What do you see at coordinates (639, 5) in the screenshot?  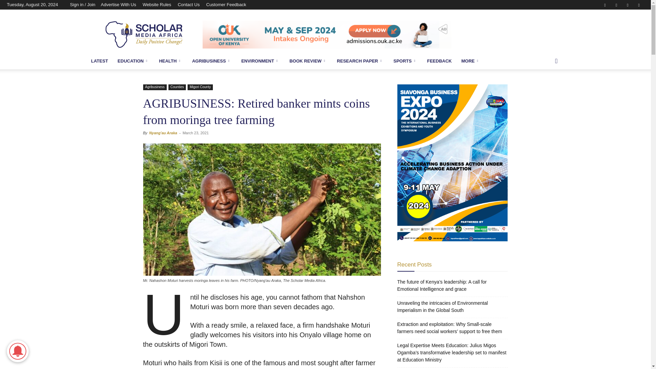 I see `Youtube` at bounding box center [639, 5].